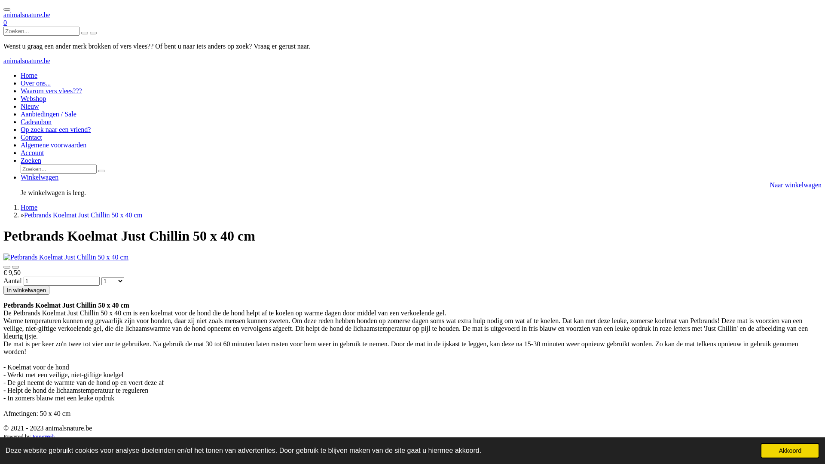 The image size is (825, 464). Describe the element at coordinates (32, 153) in the screenshot. I see `Account` at that location.